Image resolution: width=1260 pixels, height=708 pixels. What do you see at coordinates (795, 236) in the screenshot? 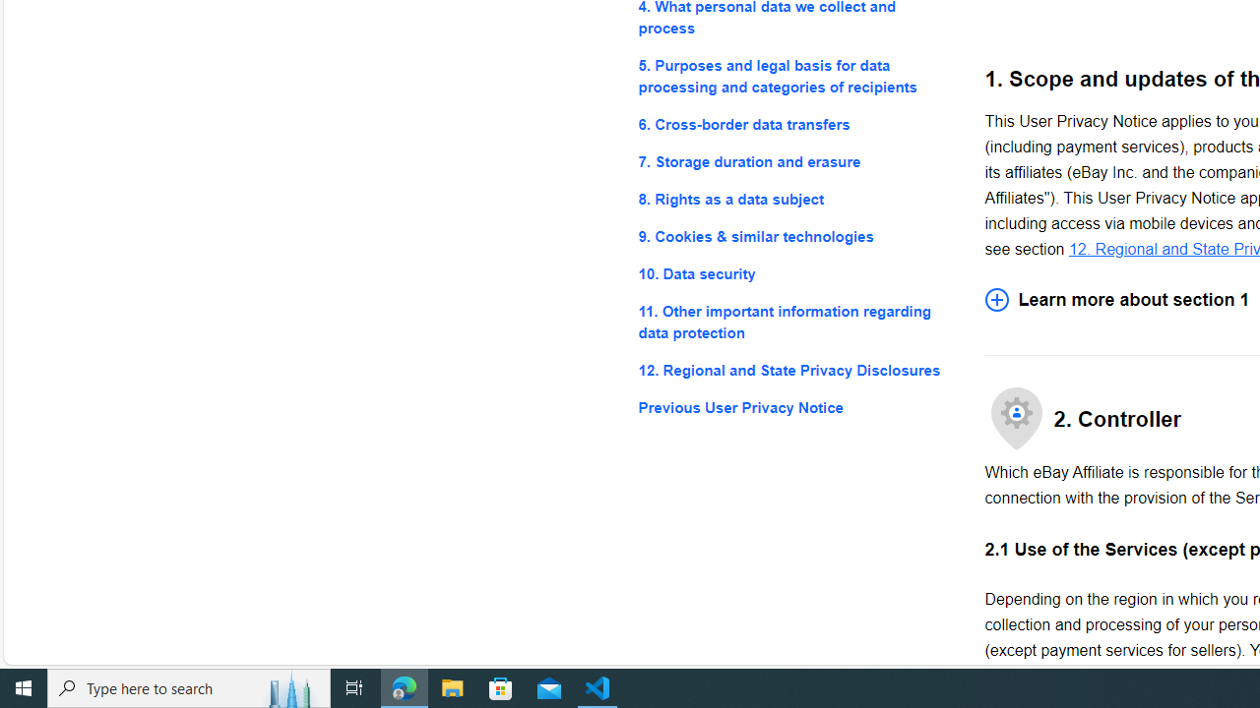
I see `9. Cookies & similar technologies` at bounding box center [795, 236].